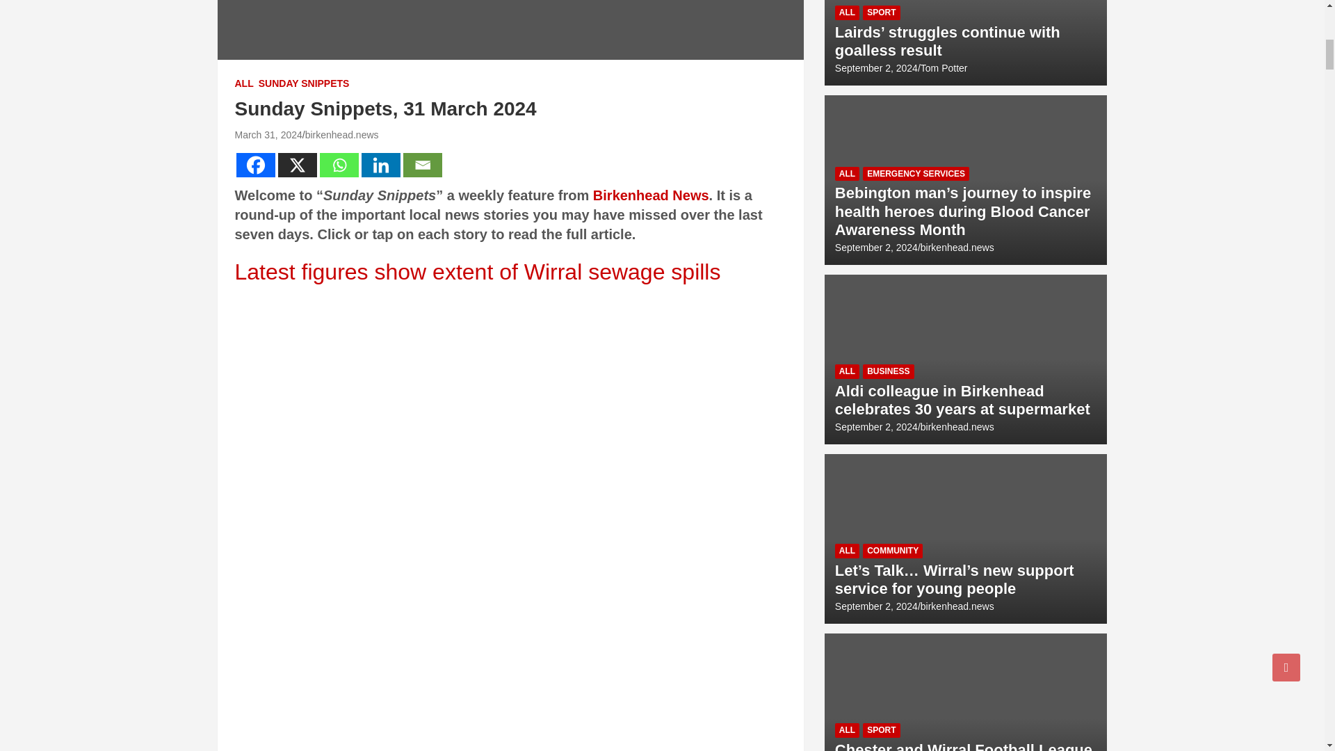  I want to click on March 31, 2024, so click(268, 134).